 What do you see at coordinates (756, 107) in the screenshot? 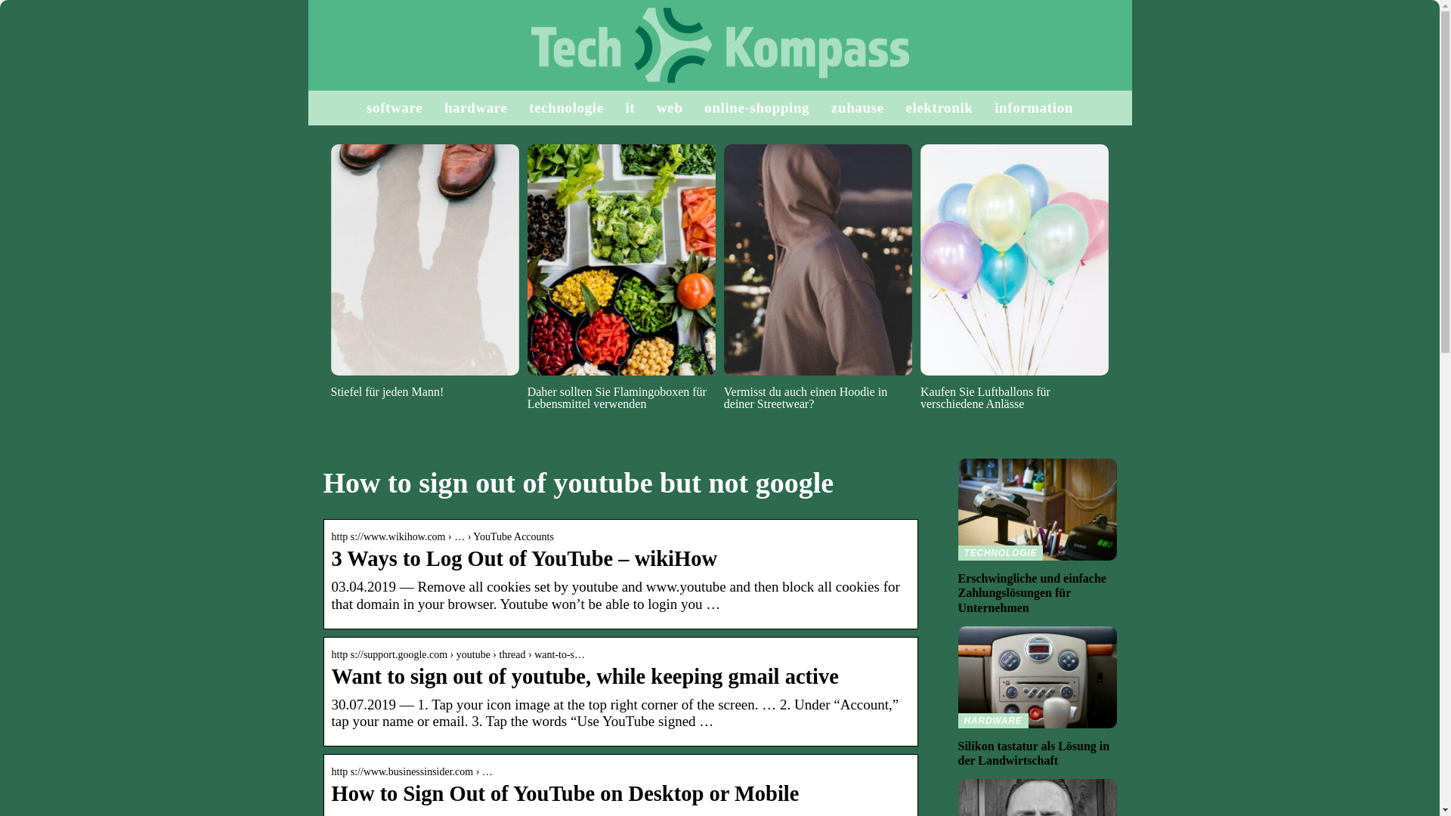
I see `online-shopping` at bounding box center [756, 107].